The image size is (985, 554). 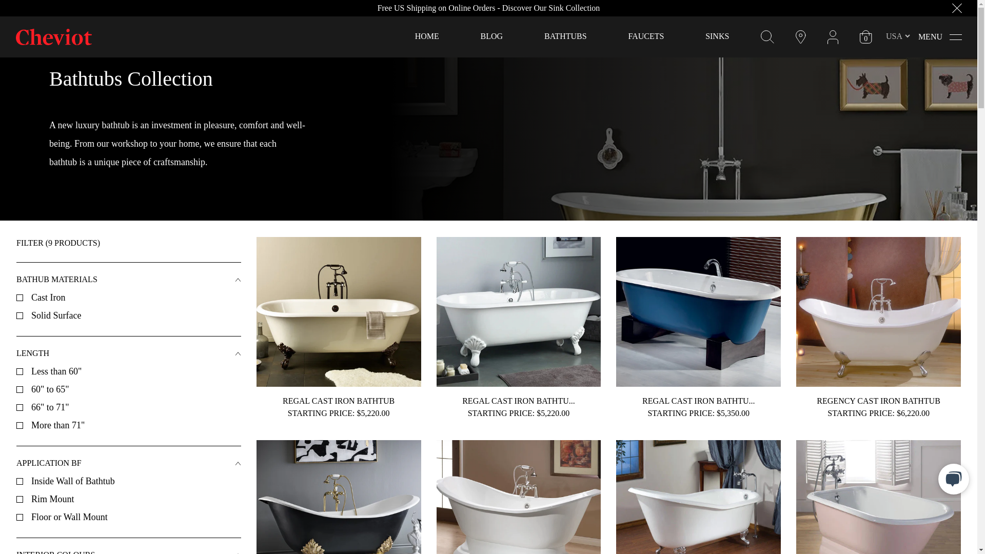 I want to click on HOME, so click(x=427, y=36).